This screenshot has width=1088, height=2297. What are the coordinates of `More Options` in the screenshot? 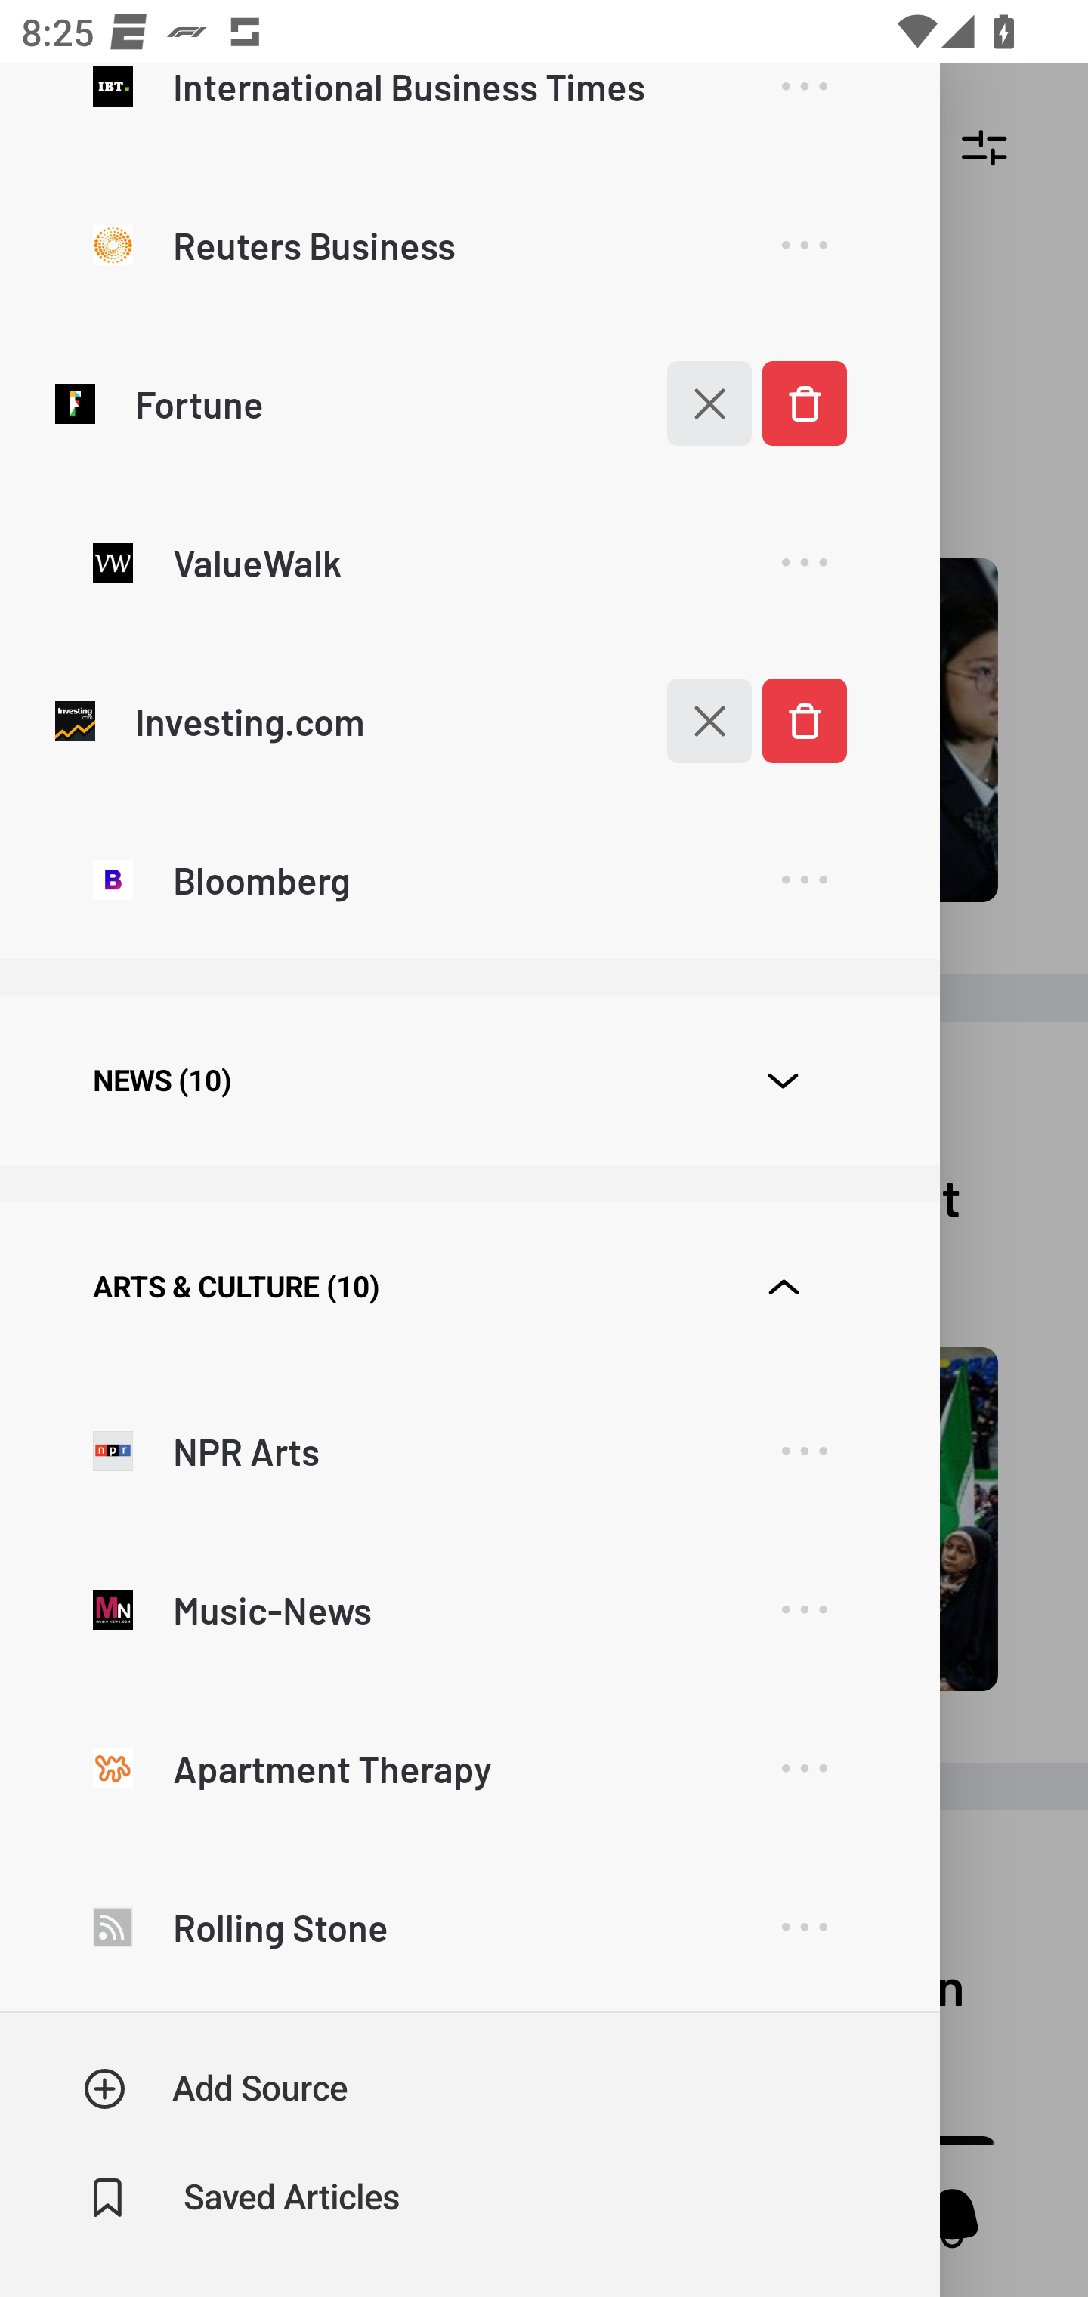 It's located at (804, 881).